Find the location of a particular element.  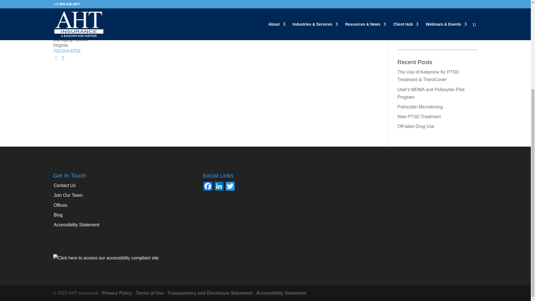

Accessibility compliant site is located at coordinates (106, 258).